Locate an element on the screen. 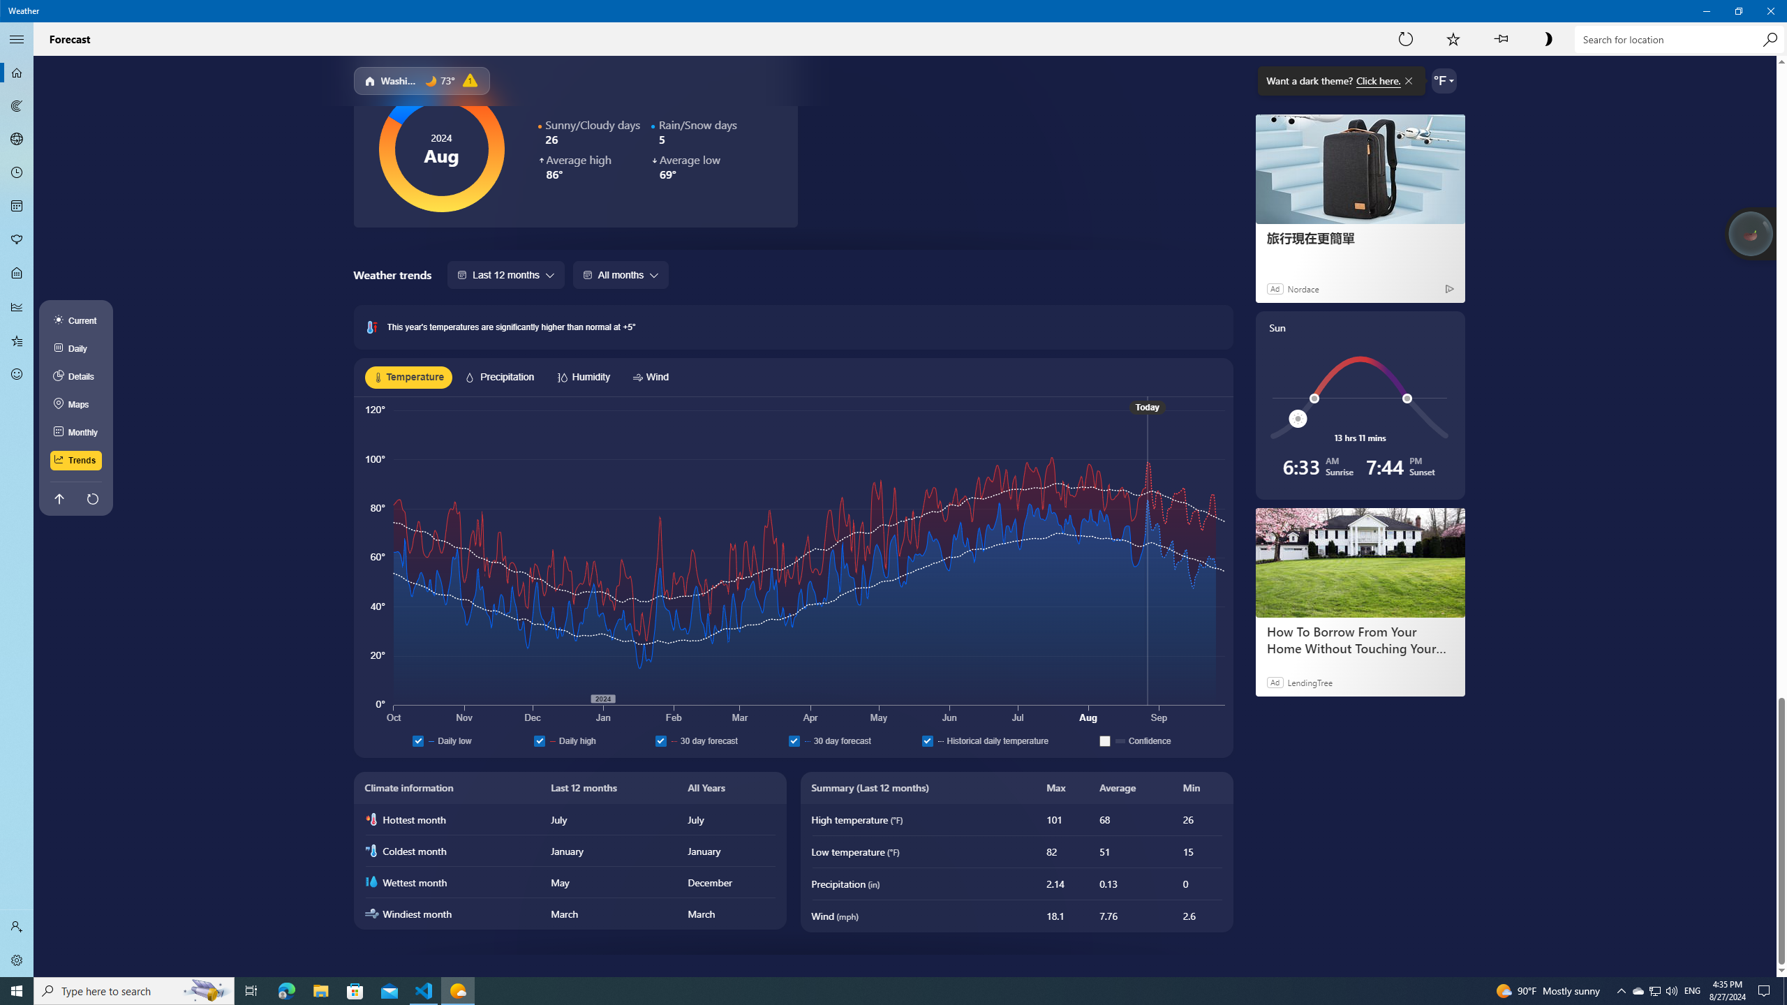 This screenshot has height=1005, width=1787. Q2790: 100% is located at coordinates (1638, 991).